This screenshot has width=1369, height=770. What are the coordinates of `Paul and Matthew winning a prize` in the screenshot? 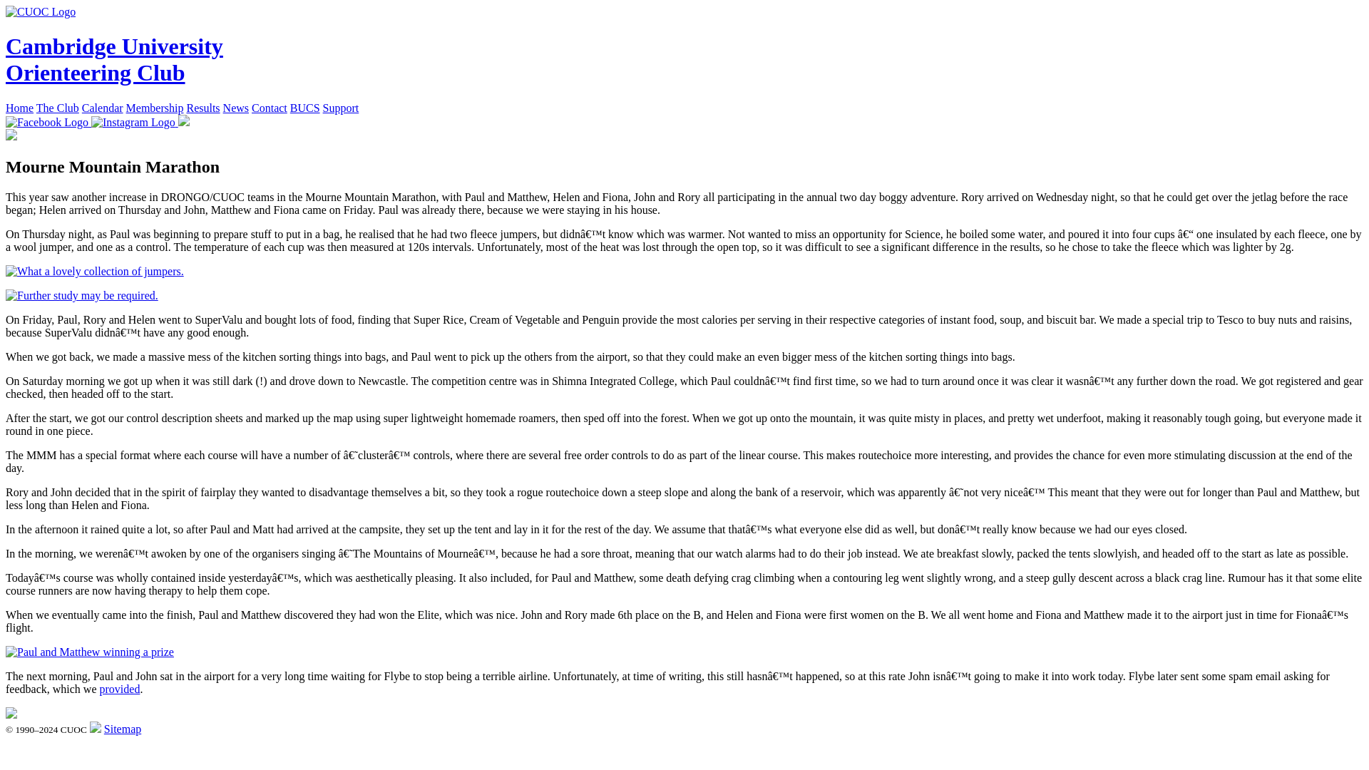 It's located at (89, 652).